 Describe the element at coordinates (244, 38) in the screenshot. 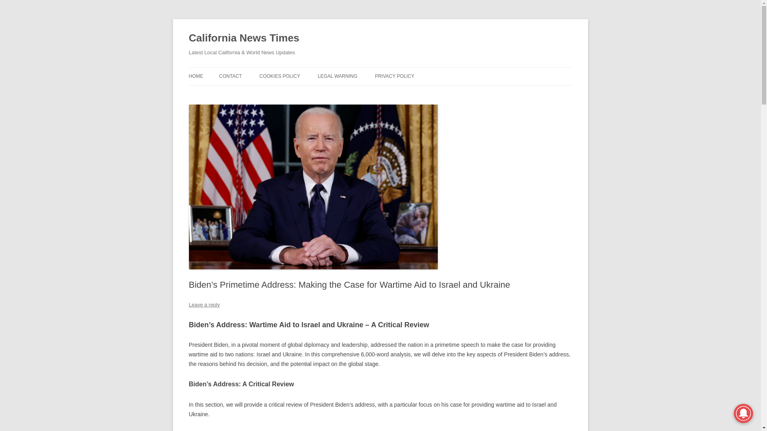

I see `California News Times` at that location.